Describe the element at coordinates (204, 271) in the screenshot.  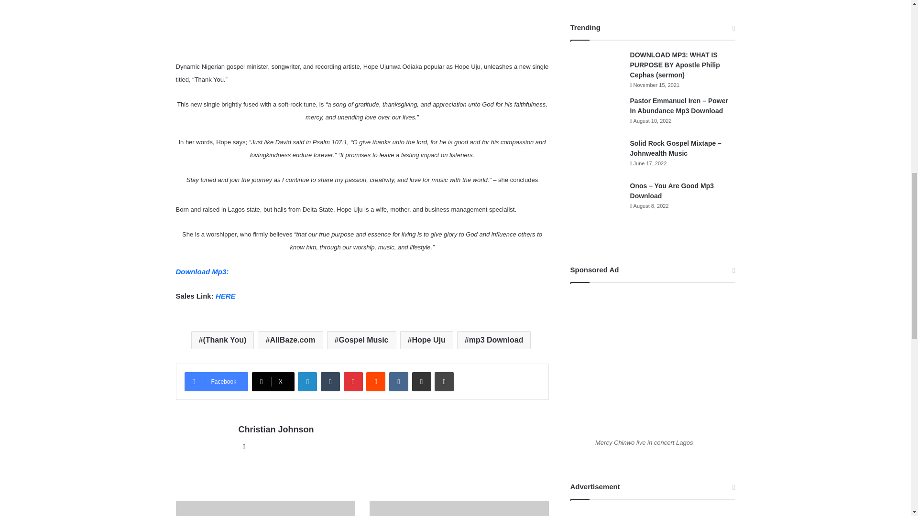
I see `Download Mp3: ` at that location.